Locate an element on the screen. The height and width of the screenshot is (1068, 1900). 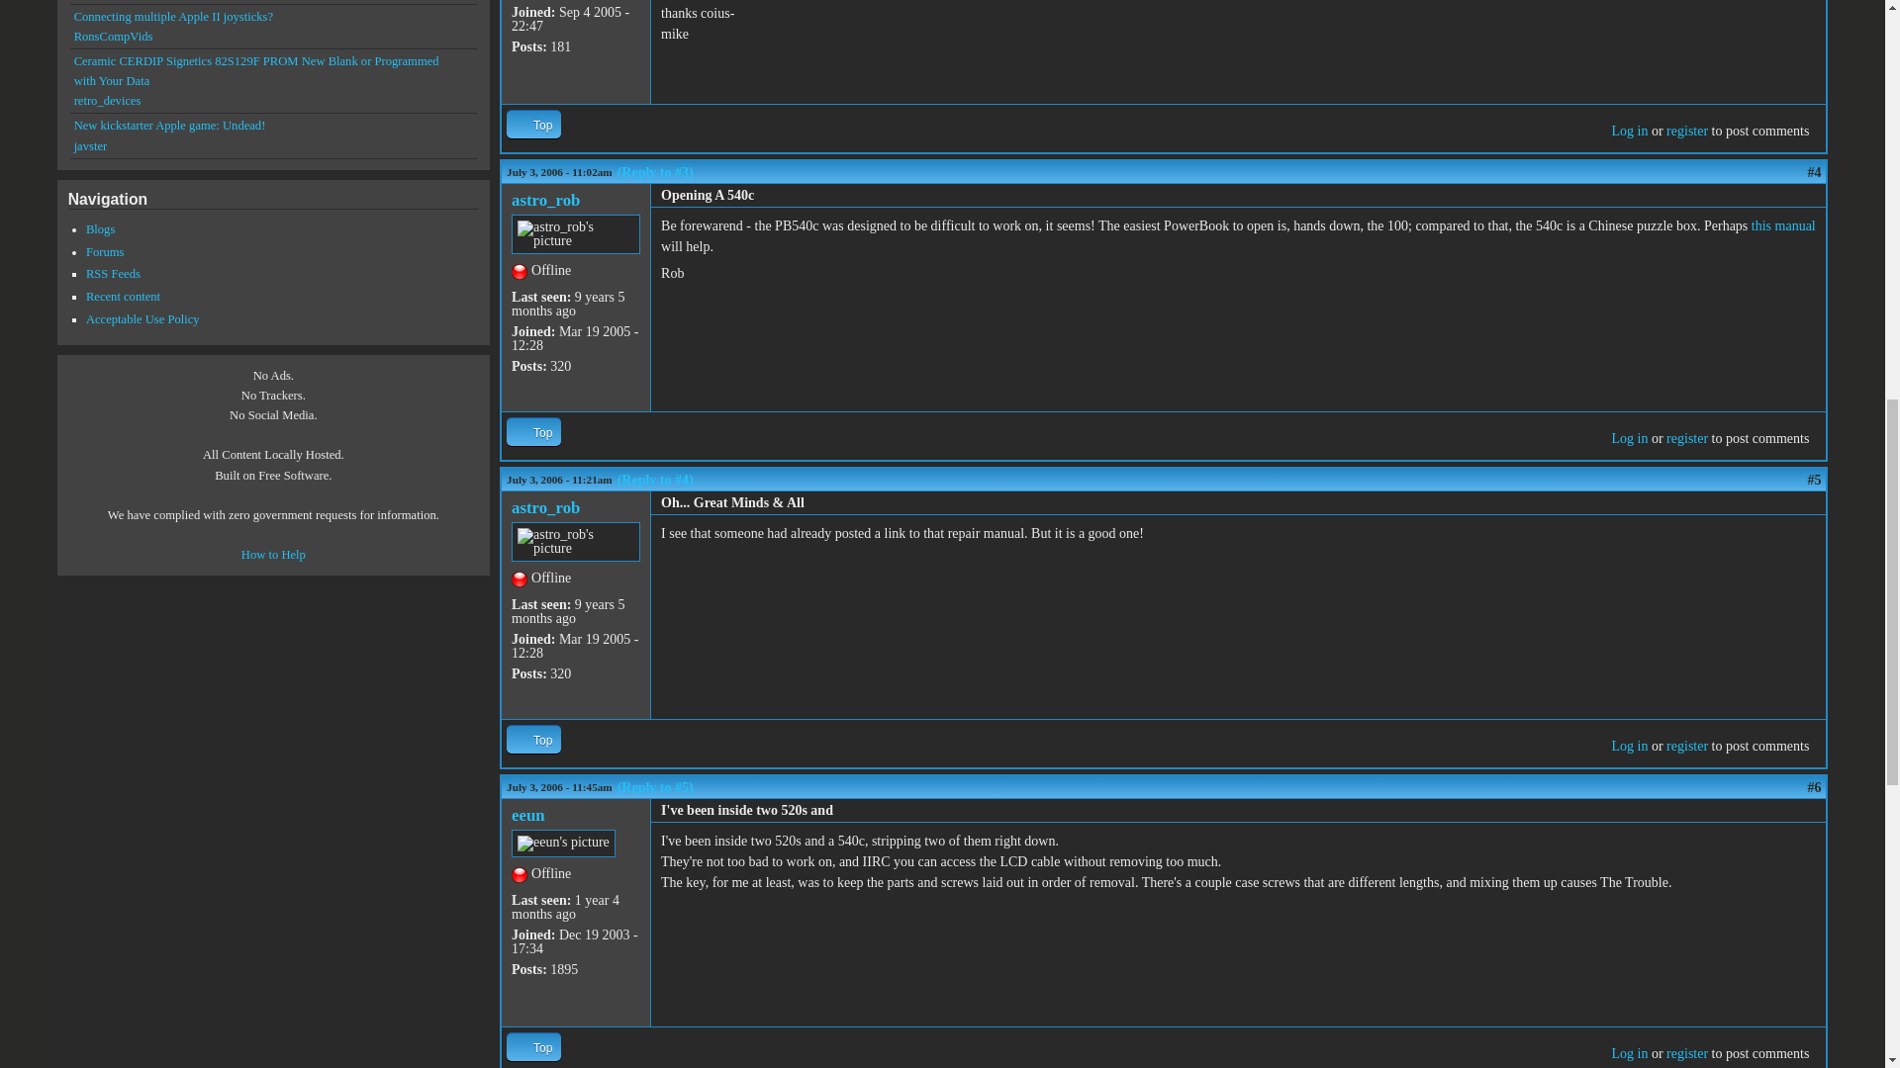
View user profile. is located at coordinates (544, 507).